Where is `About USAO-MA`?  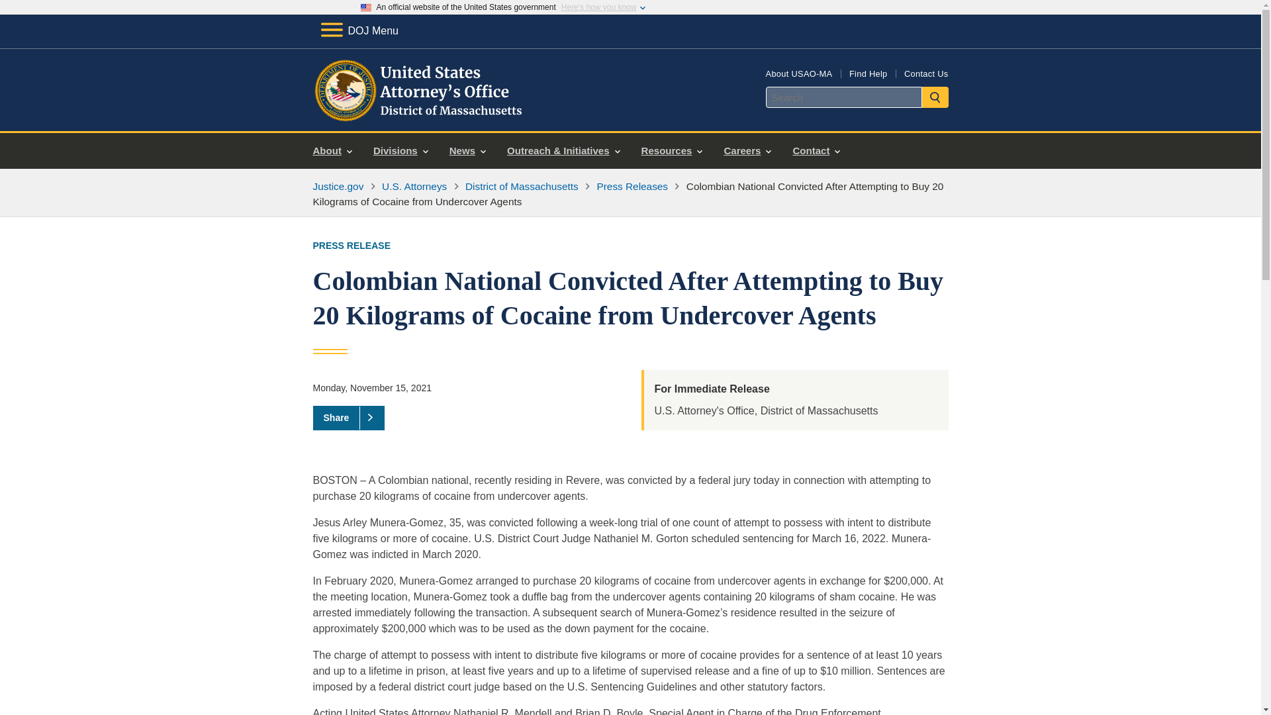 About USAO-MA is located at coordinates (799, 73).